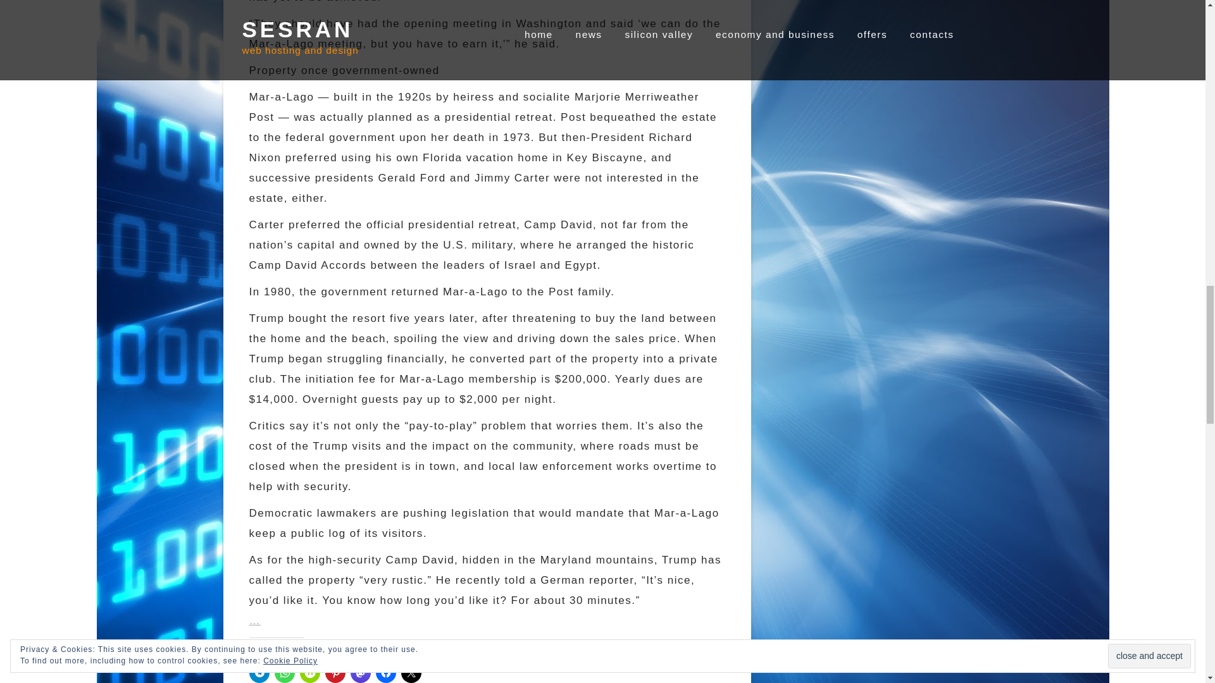  I want to click on Click to share on Facebook, so click(385, 673).